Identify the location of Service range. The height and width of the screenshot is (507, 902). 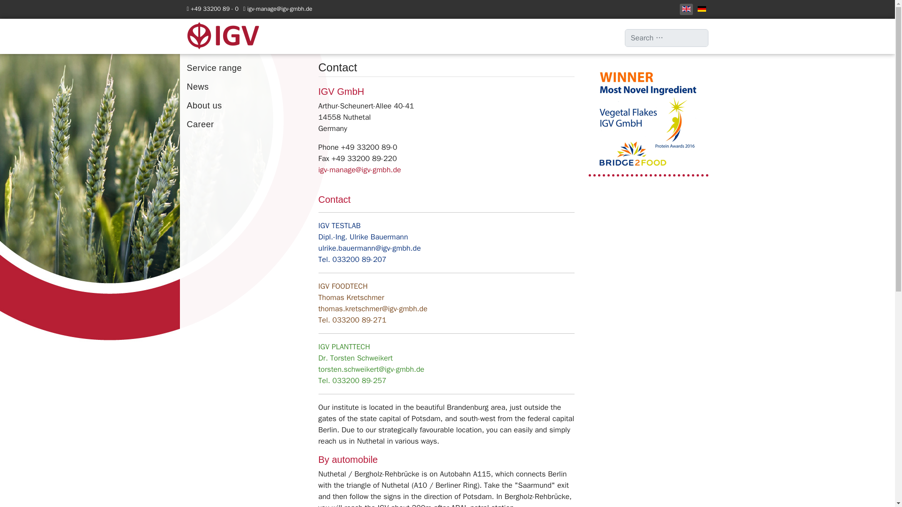
(246, 68).